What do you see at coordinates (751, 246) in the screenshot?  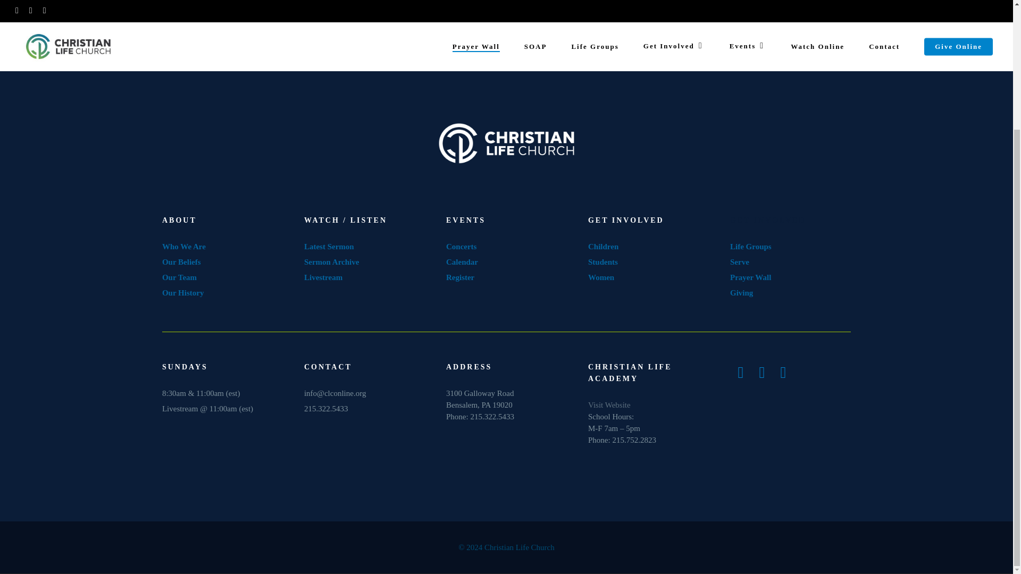 I see `Life Groups` at bounding box center [751, 246].